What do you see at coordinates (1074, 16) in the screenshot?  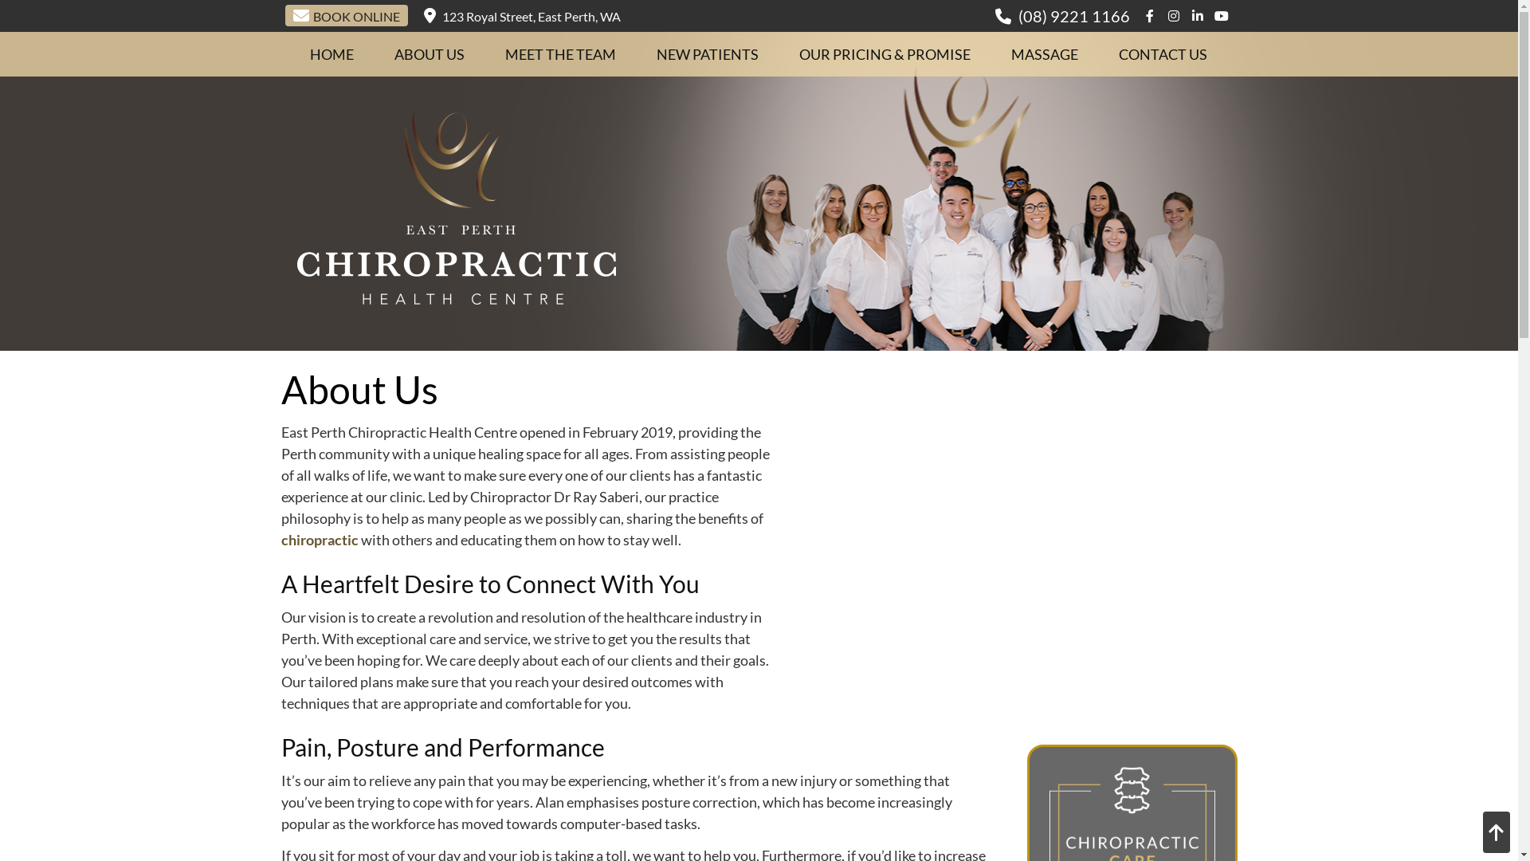 I see `(08) 9221 1166` at bounding box center [1074, 16].